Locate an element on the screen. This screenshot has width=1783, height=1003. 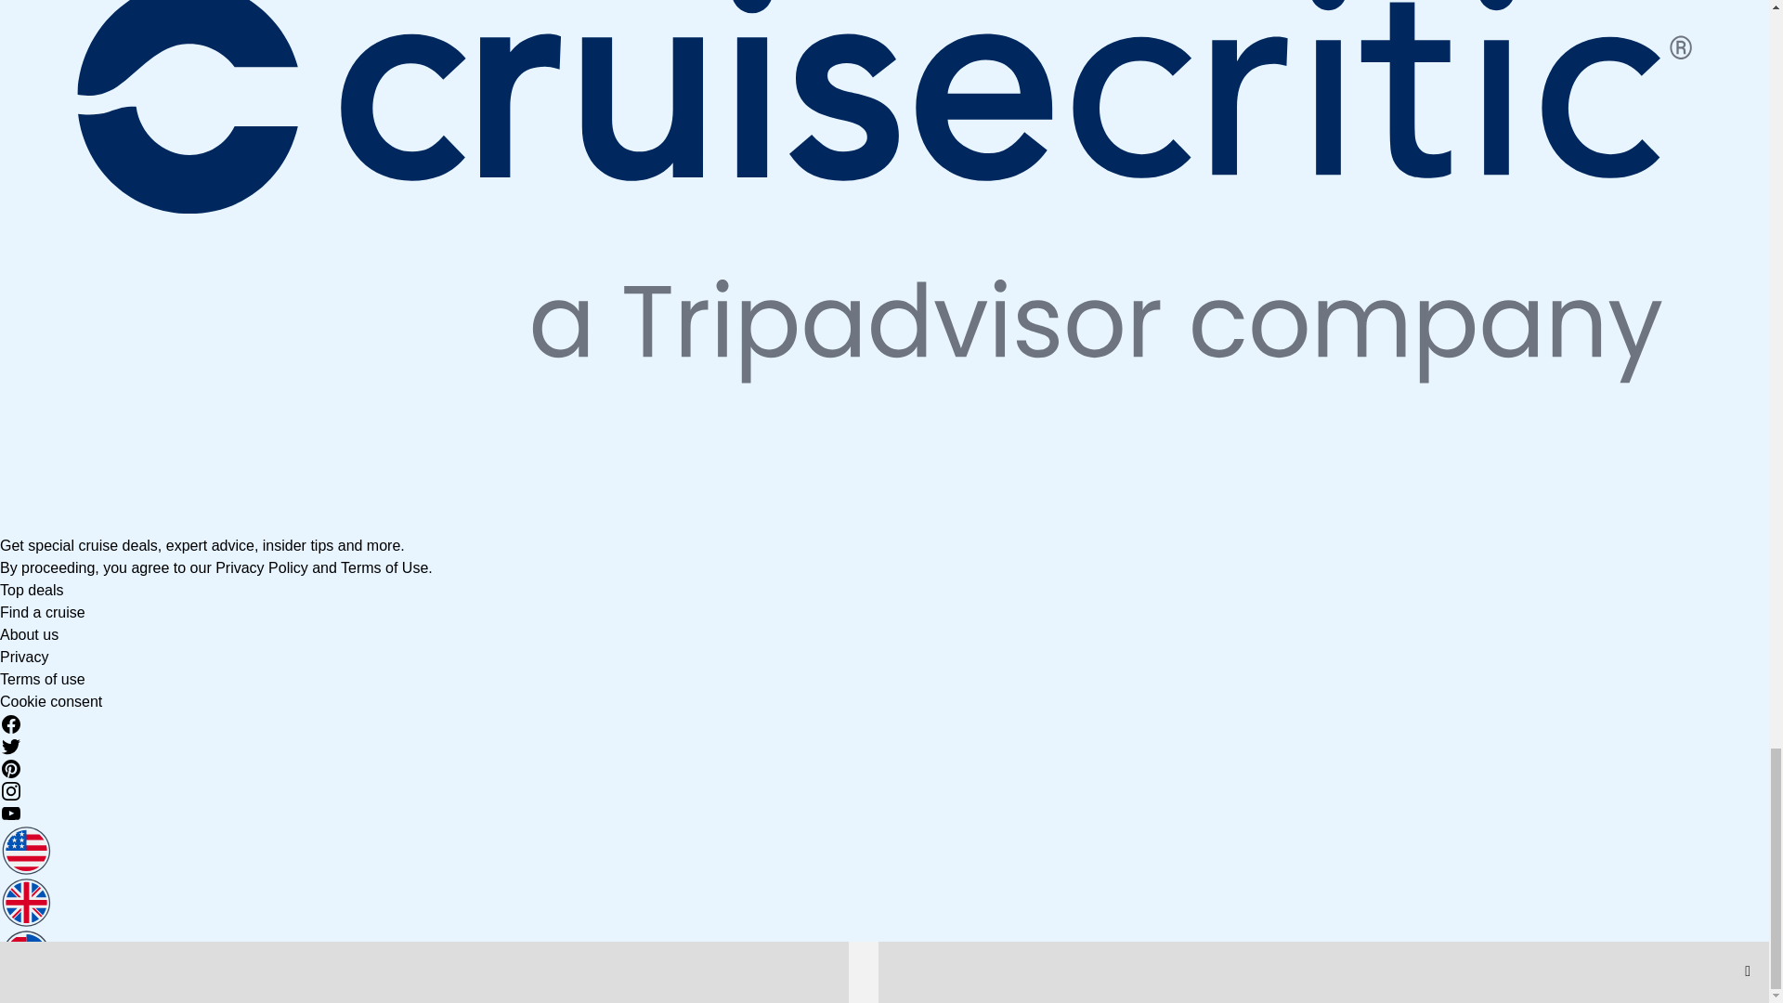
Terms of use is located at coordinates (43, 678).